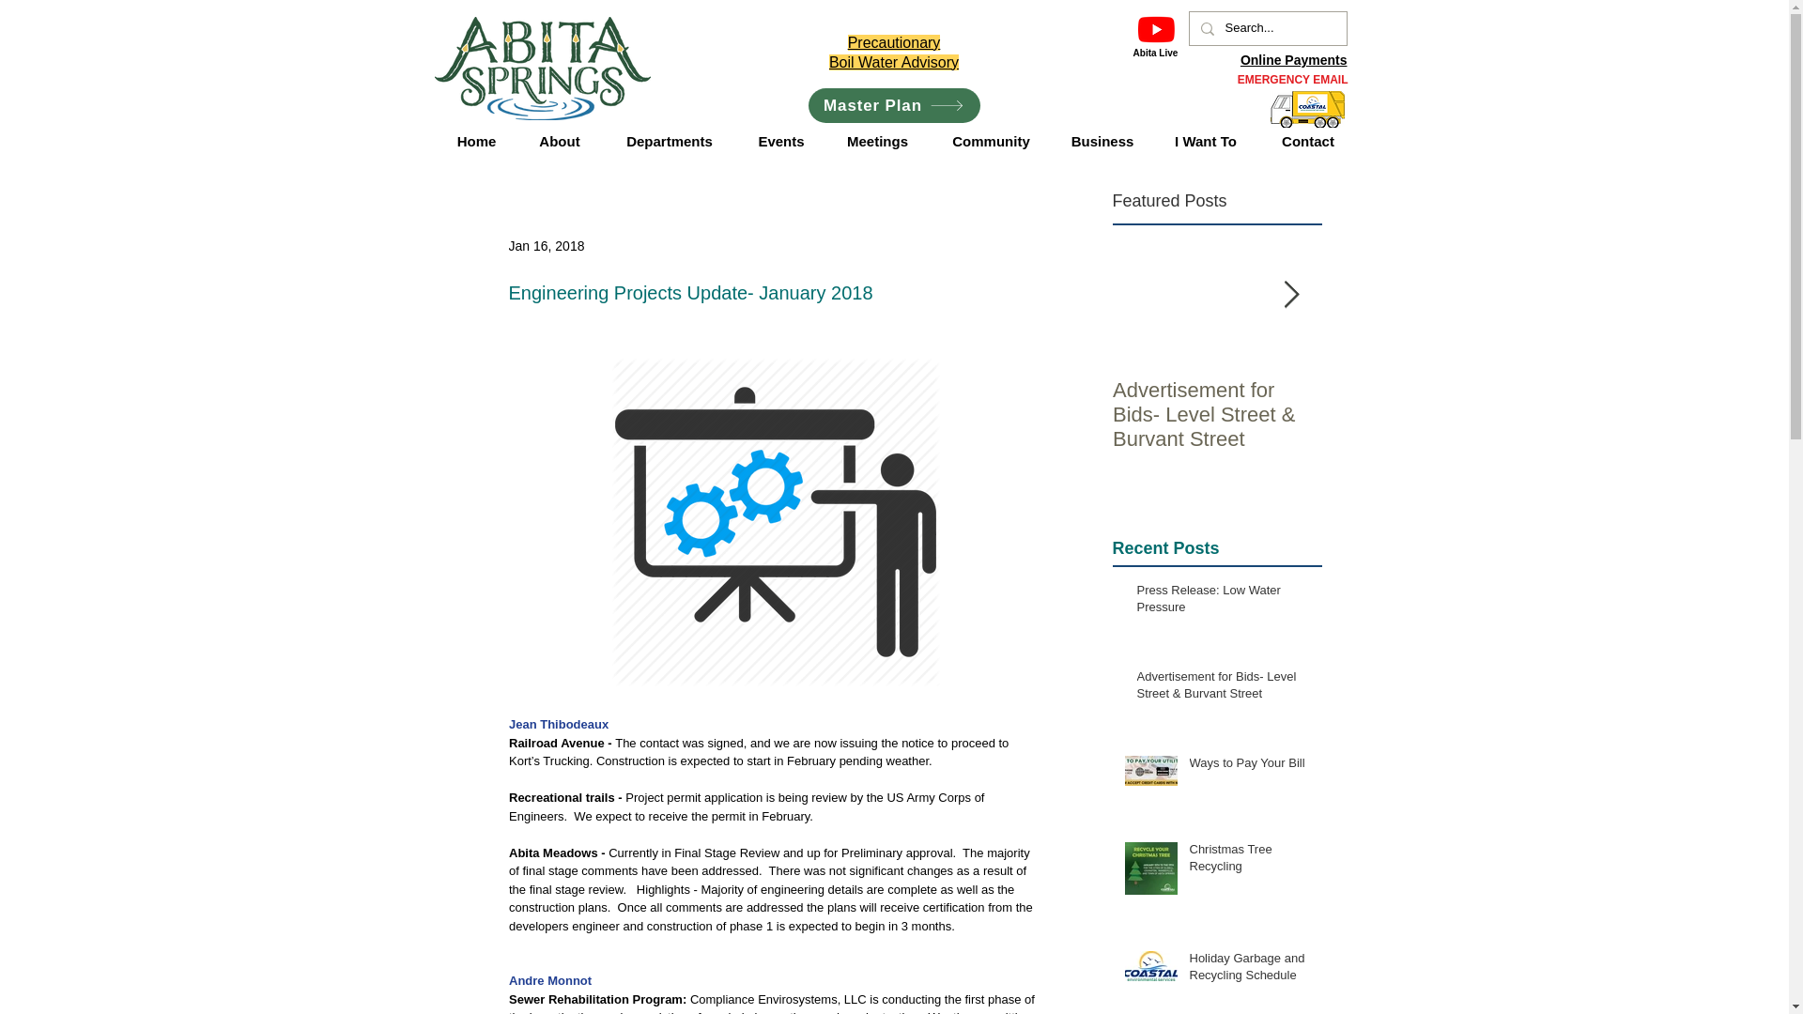 The image size is (1803, 1014). Describe the element at coordinates (669, 141) in the screenshot. I see `Departments` at that location.